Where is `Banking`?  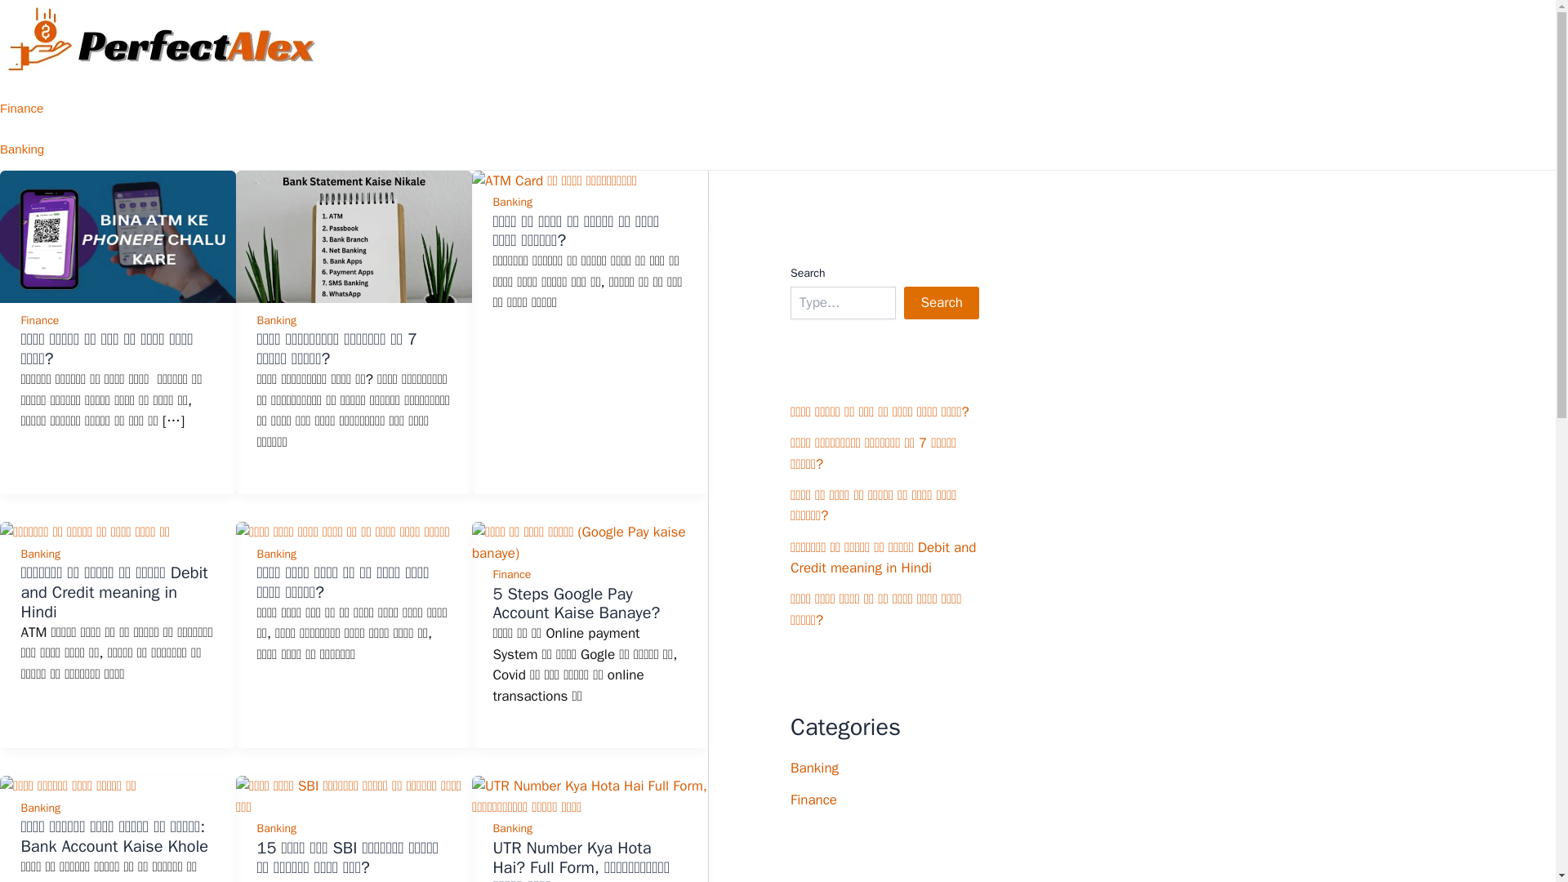
Banking is located at coordinates (276, 320).